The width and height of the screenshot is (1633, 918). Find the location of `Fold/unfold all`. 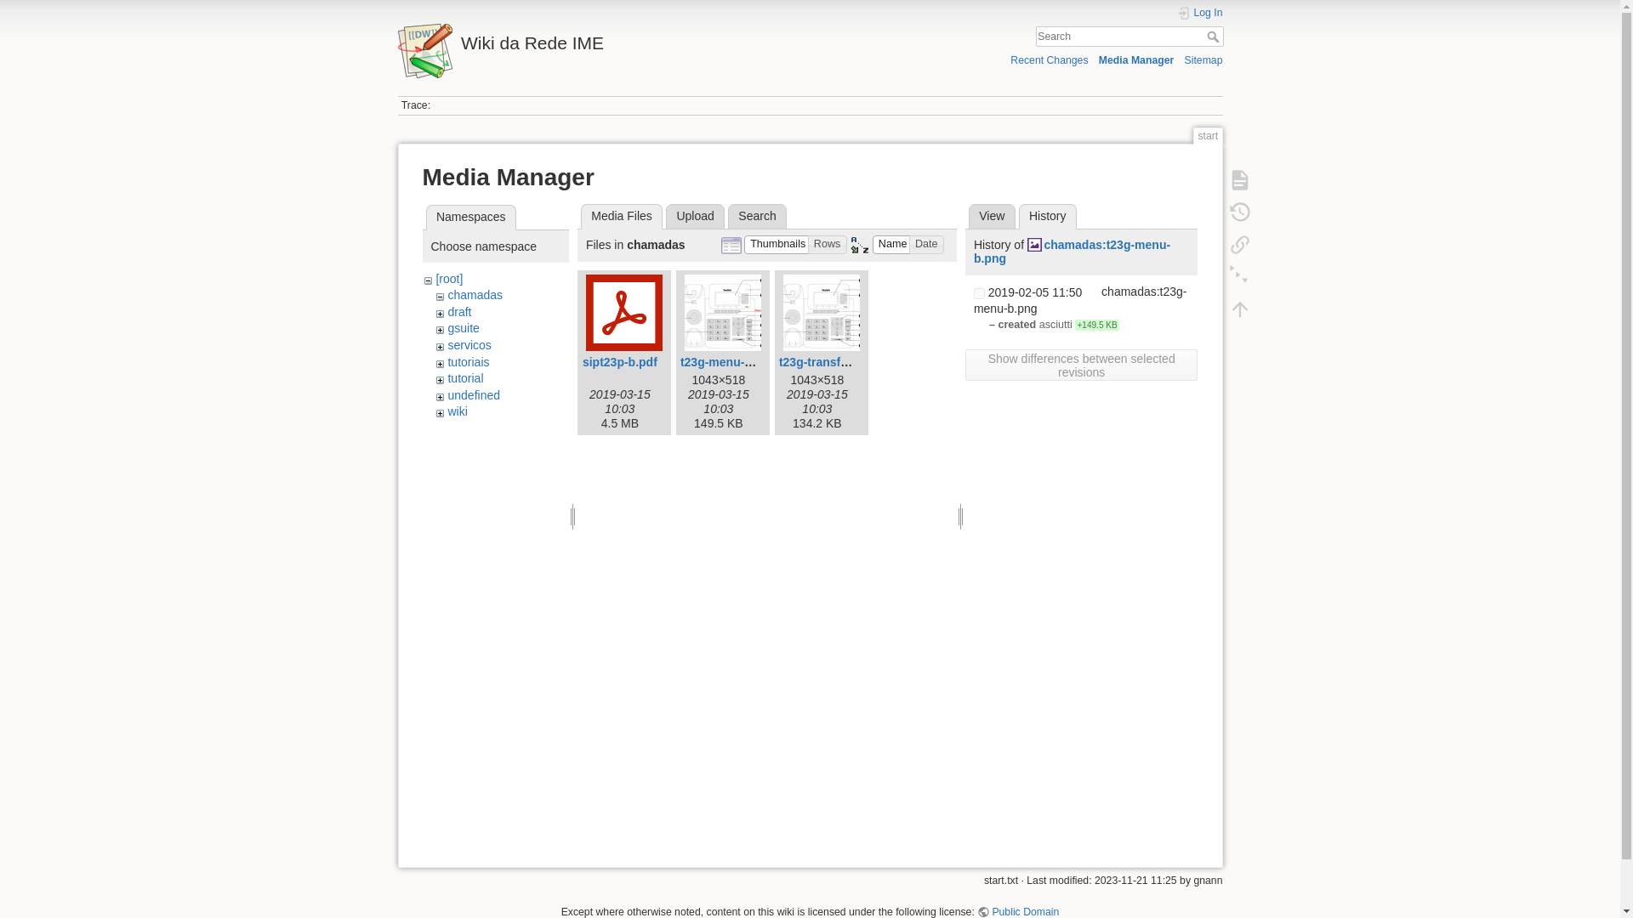

Fold/unfold all is located at coordinates (1239, 277).